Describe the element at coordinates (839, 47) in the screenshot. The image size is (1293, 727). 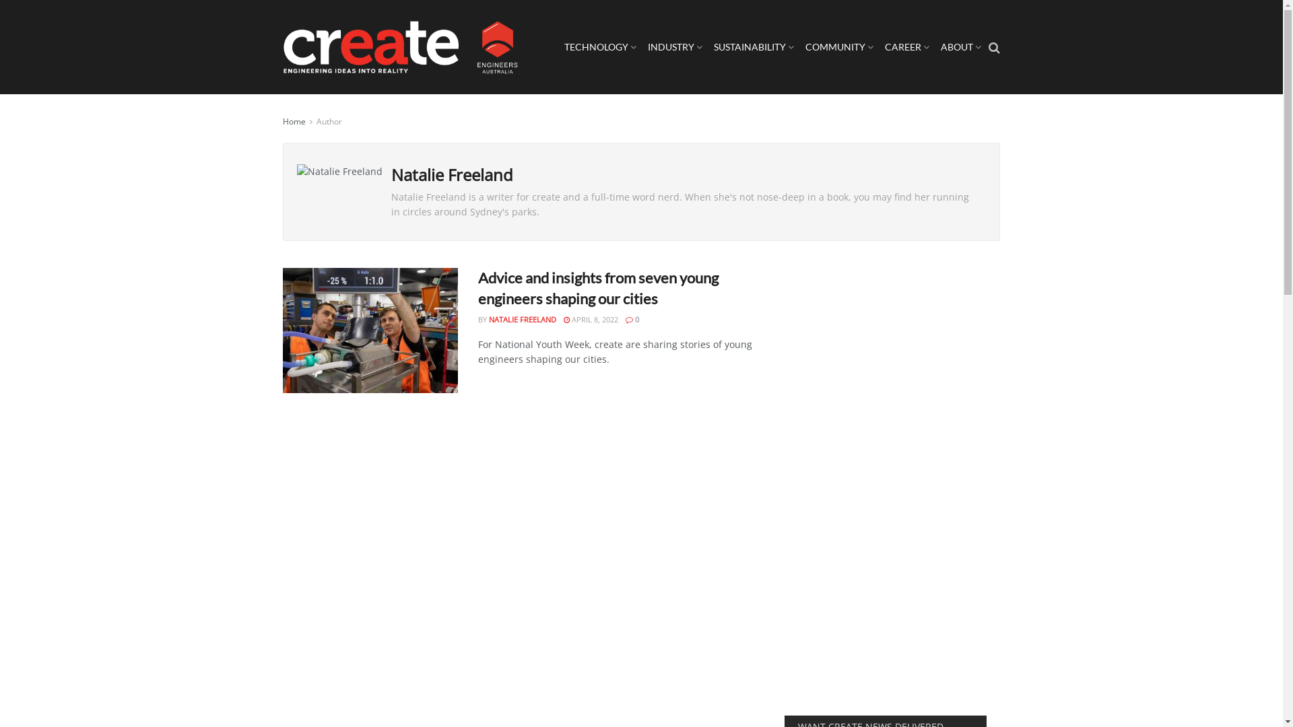
I see `COMMUNITY` at that location.